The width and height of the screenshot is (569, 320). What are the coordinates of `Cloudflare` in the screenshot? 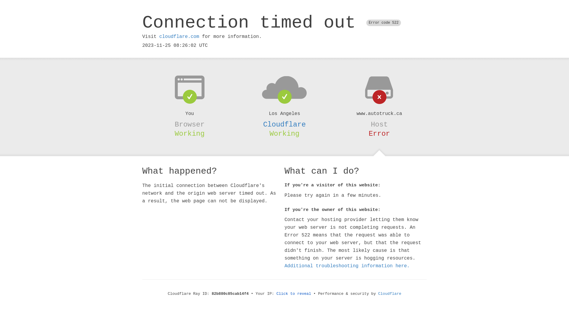 It's located at (284, 124).